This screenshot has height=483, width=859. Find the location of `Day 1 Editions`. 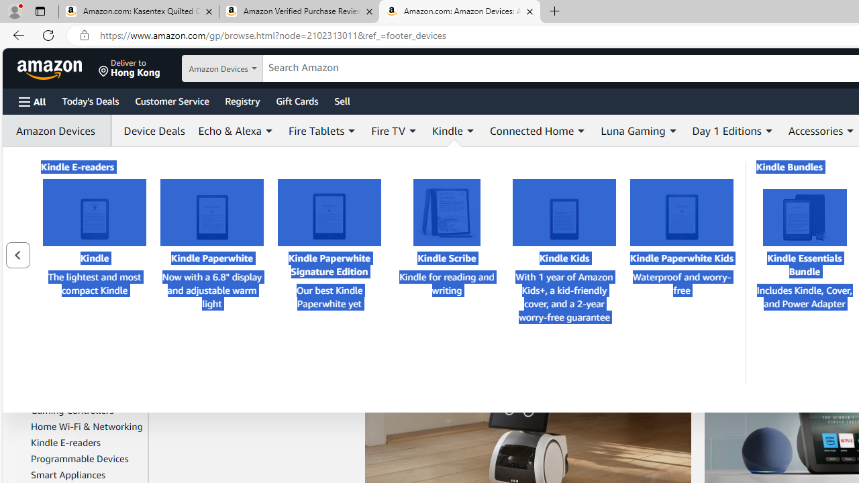

Day 1 Editions is located at coordinates (733, 130).